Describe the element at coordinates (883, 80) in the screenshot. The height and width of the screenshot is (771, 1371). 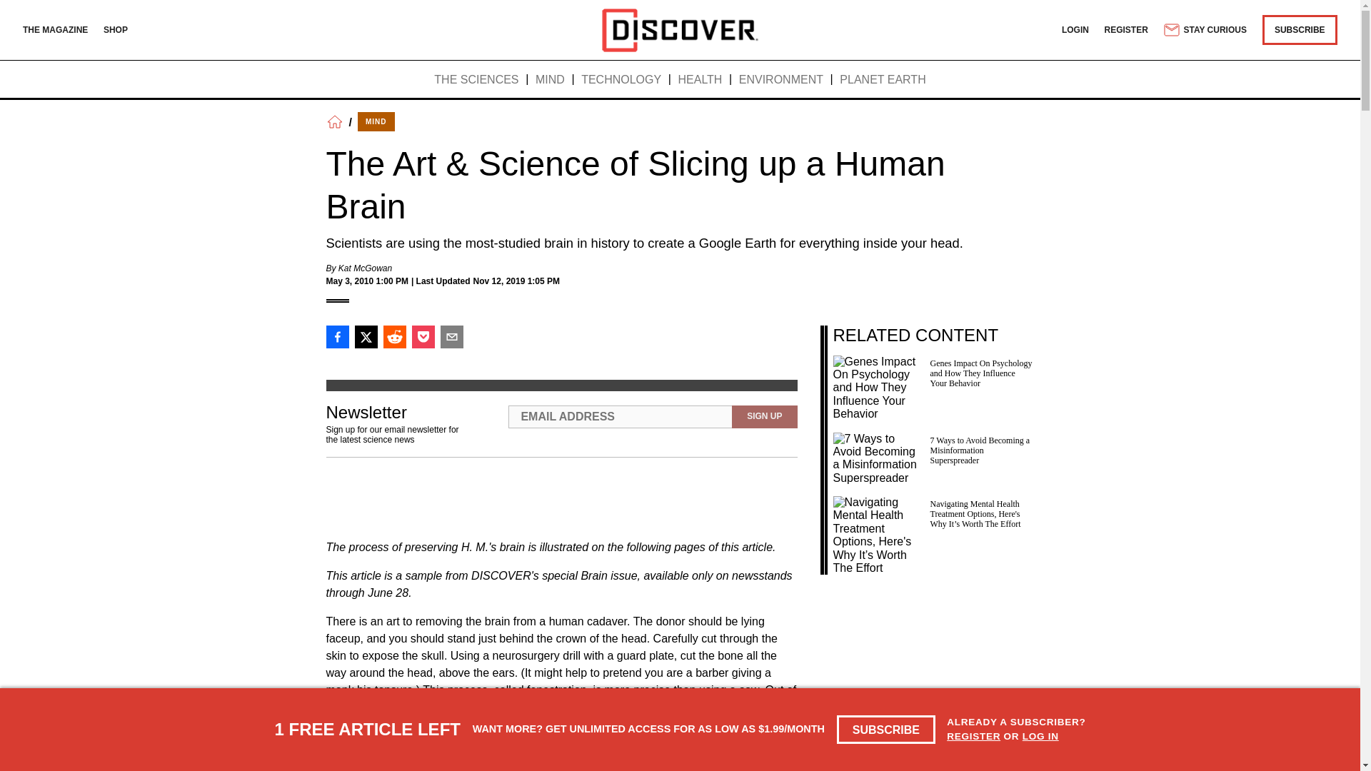
I see `PLANET EARTH` at that location.